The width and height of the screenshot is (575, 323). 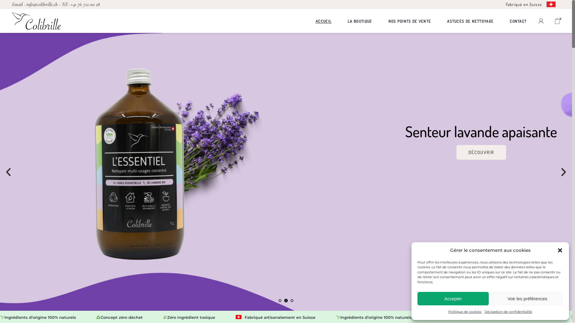 What do you see at coordinates (557, 21) in the screenshot?
I see `0` at bounding box center [557, 21].